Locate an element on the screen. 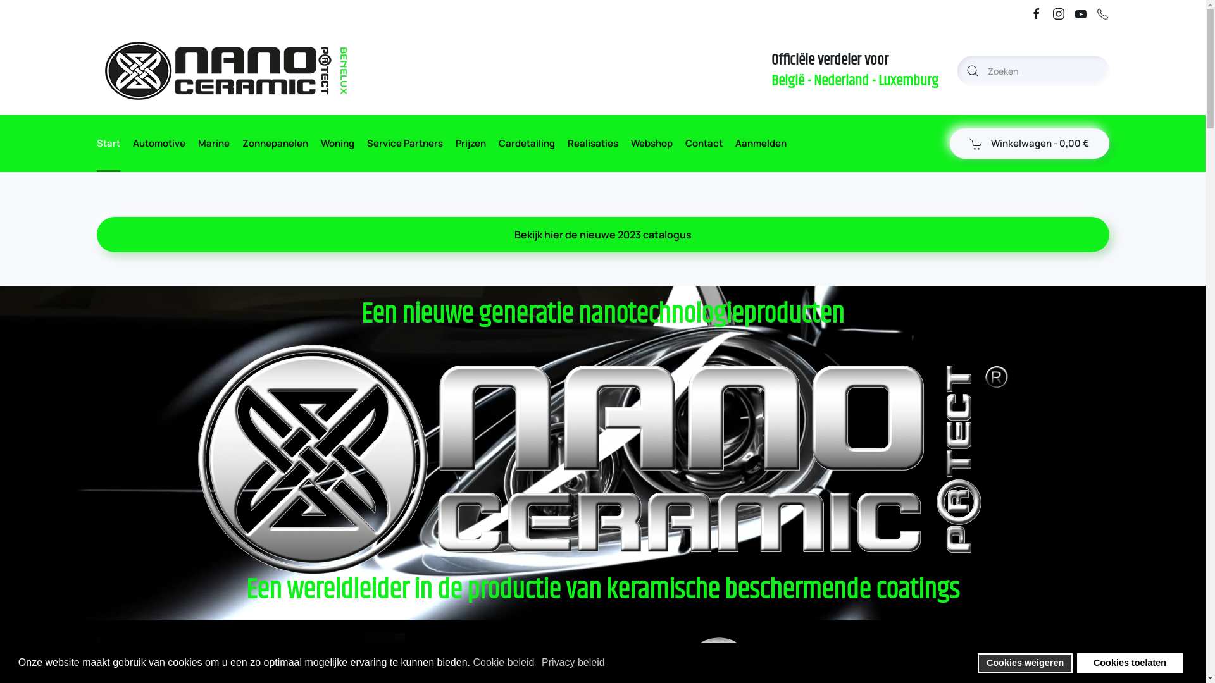 This screenshot has height=683, width=1215. Cookies weigeren is located at coordinates (1025, 663).